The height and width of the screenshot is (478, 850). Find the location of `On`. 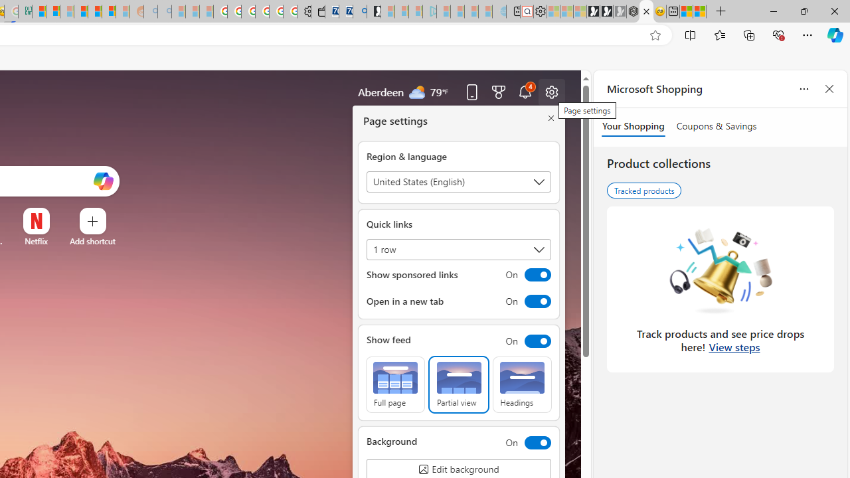

On is located at coordinates (525, 442).